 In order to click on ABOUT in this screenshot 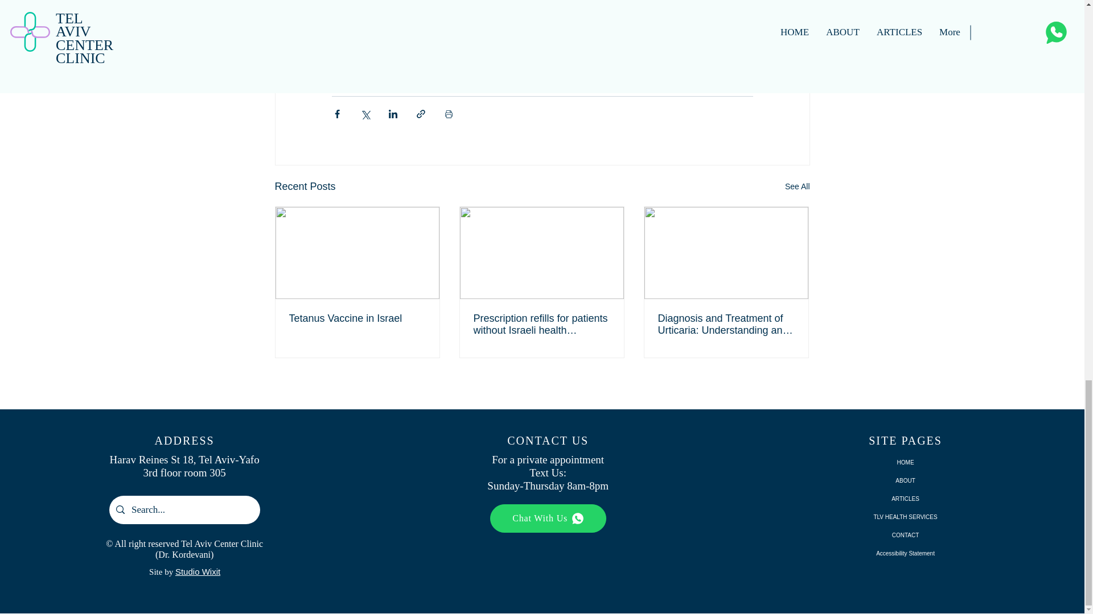, I will do `click(905, 481)`.